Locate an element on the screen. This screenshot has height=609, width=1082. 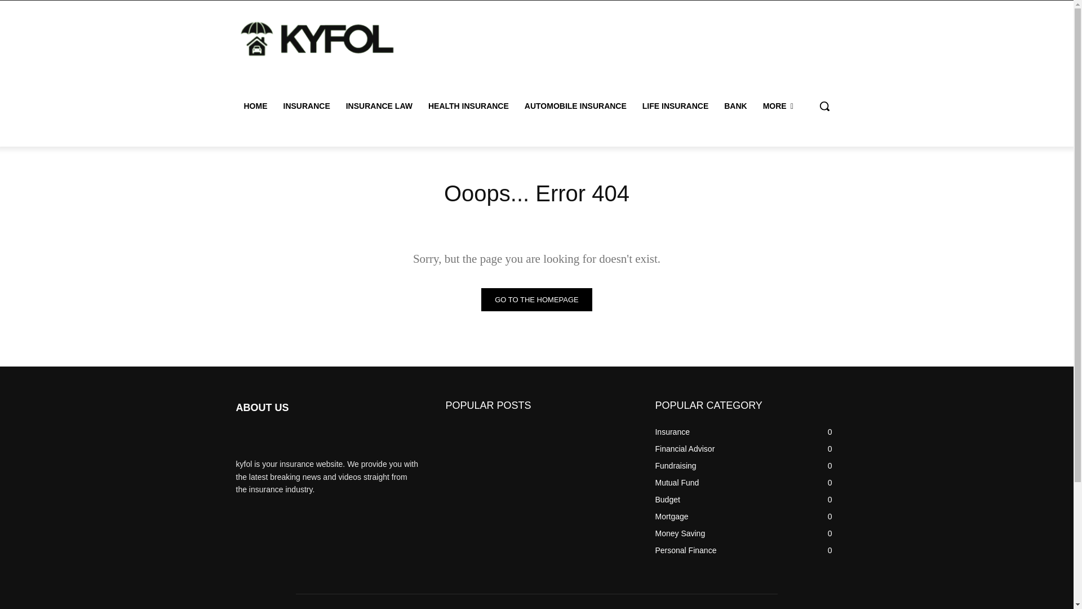
HEALTH INSURANCE is located at coordinates (469, 106).